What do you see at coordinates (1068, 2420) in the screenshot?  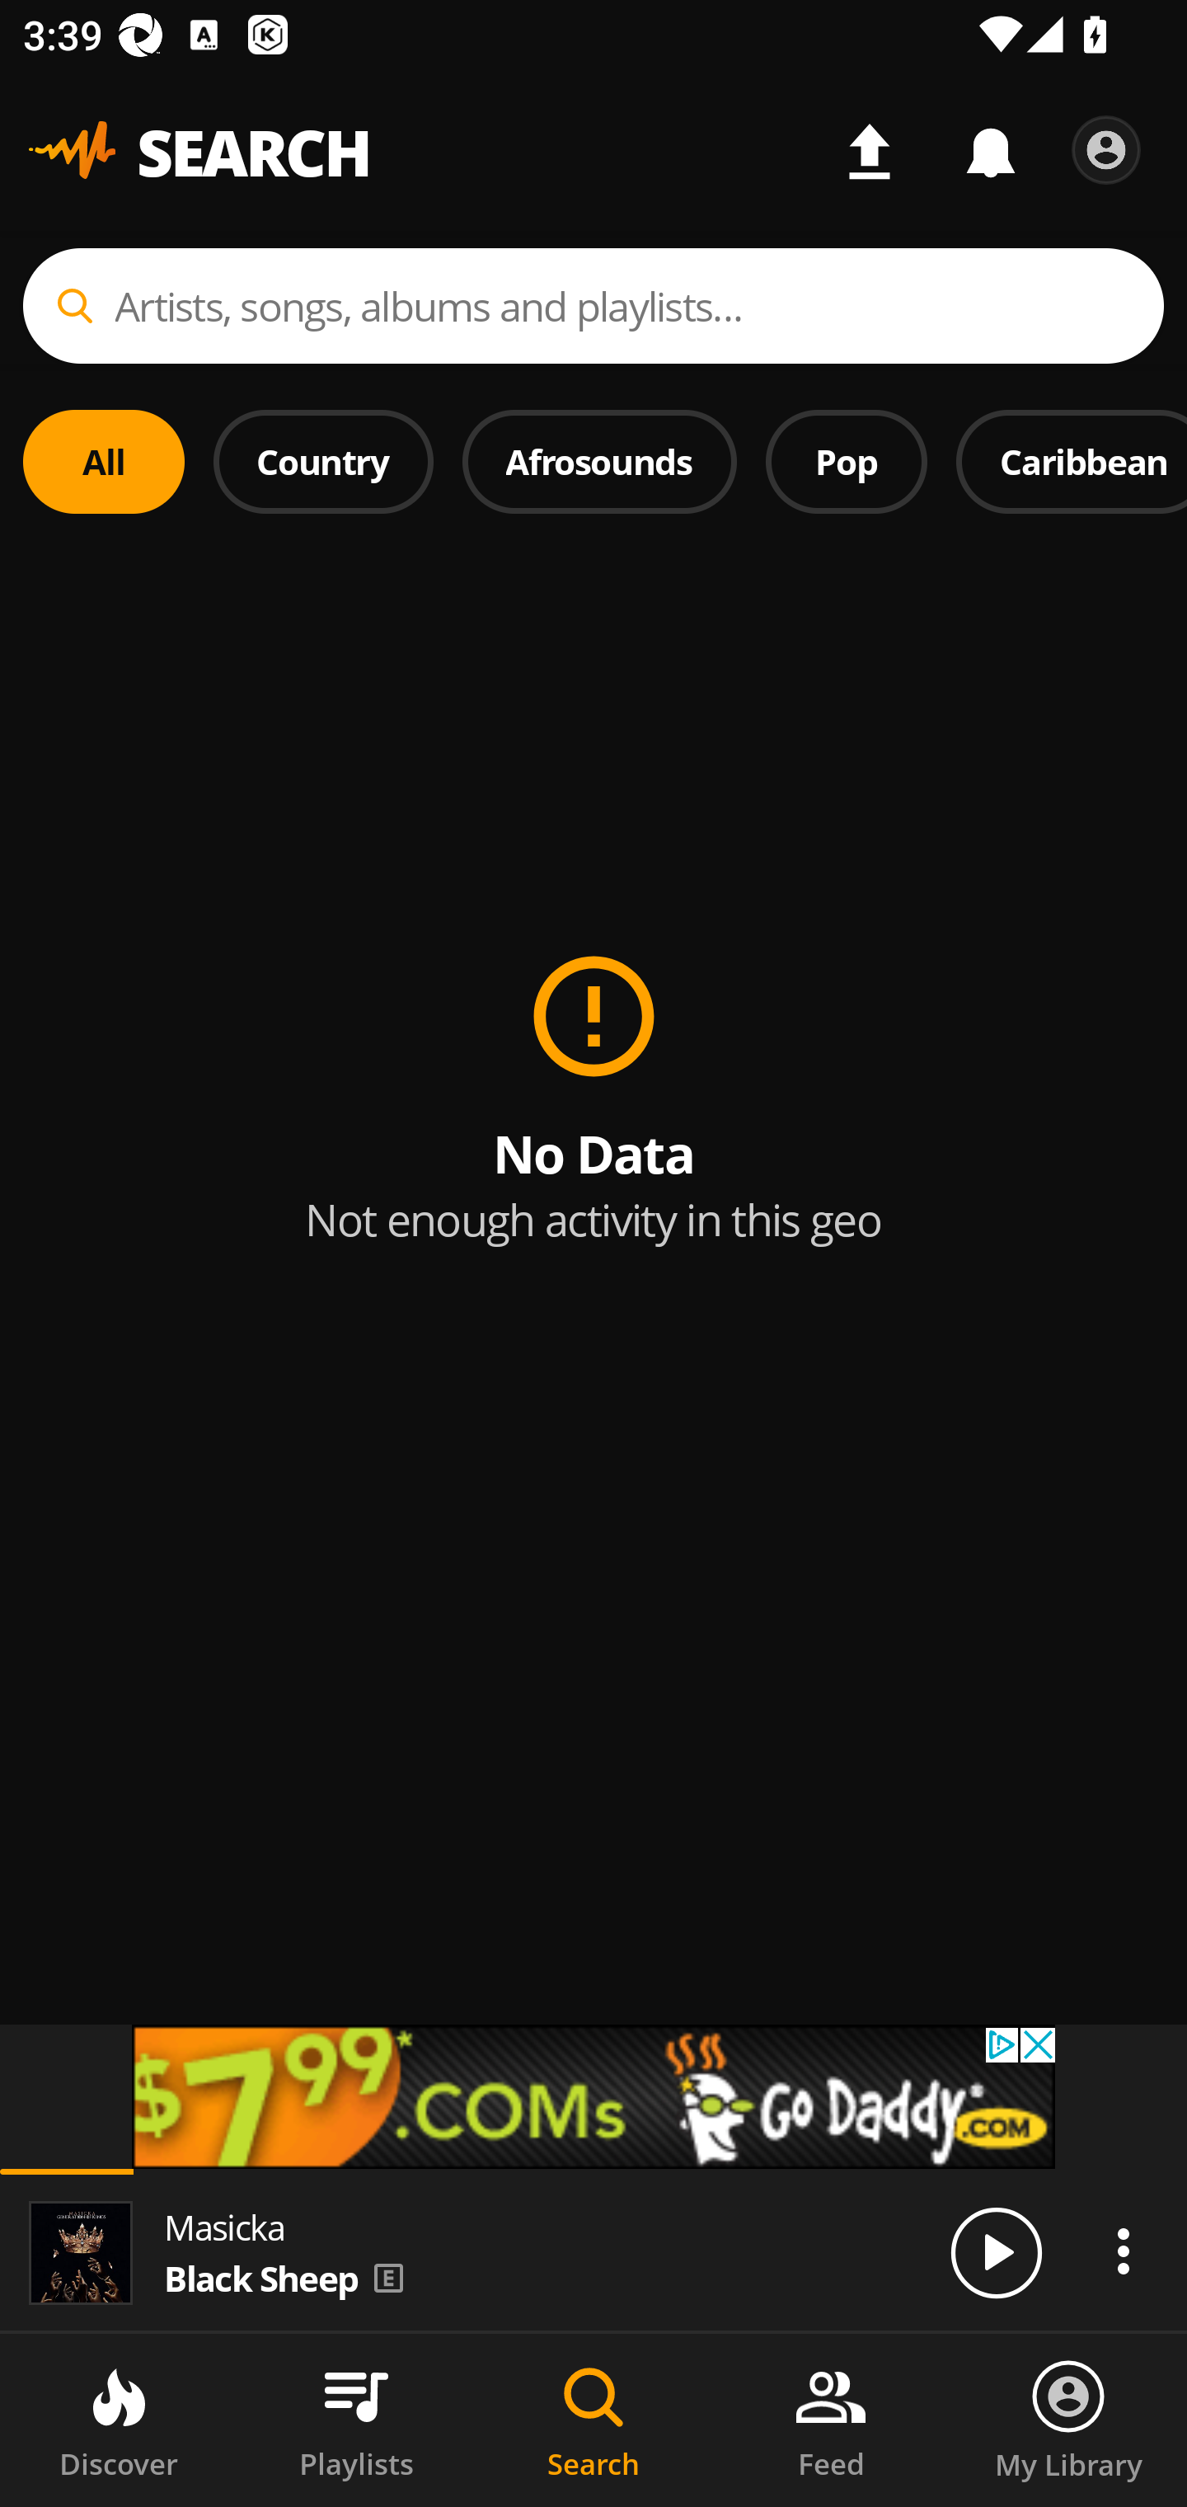 I see `My Library` at bounding box center [1068, 2420].